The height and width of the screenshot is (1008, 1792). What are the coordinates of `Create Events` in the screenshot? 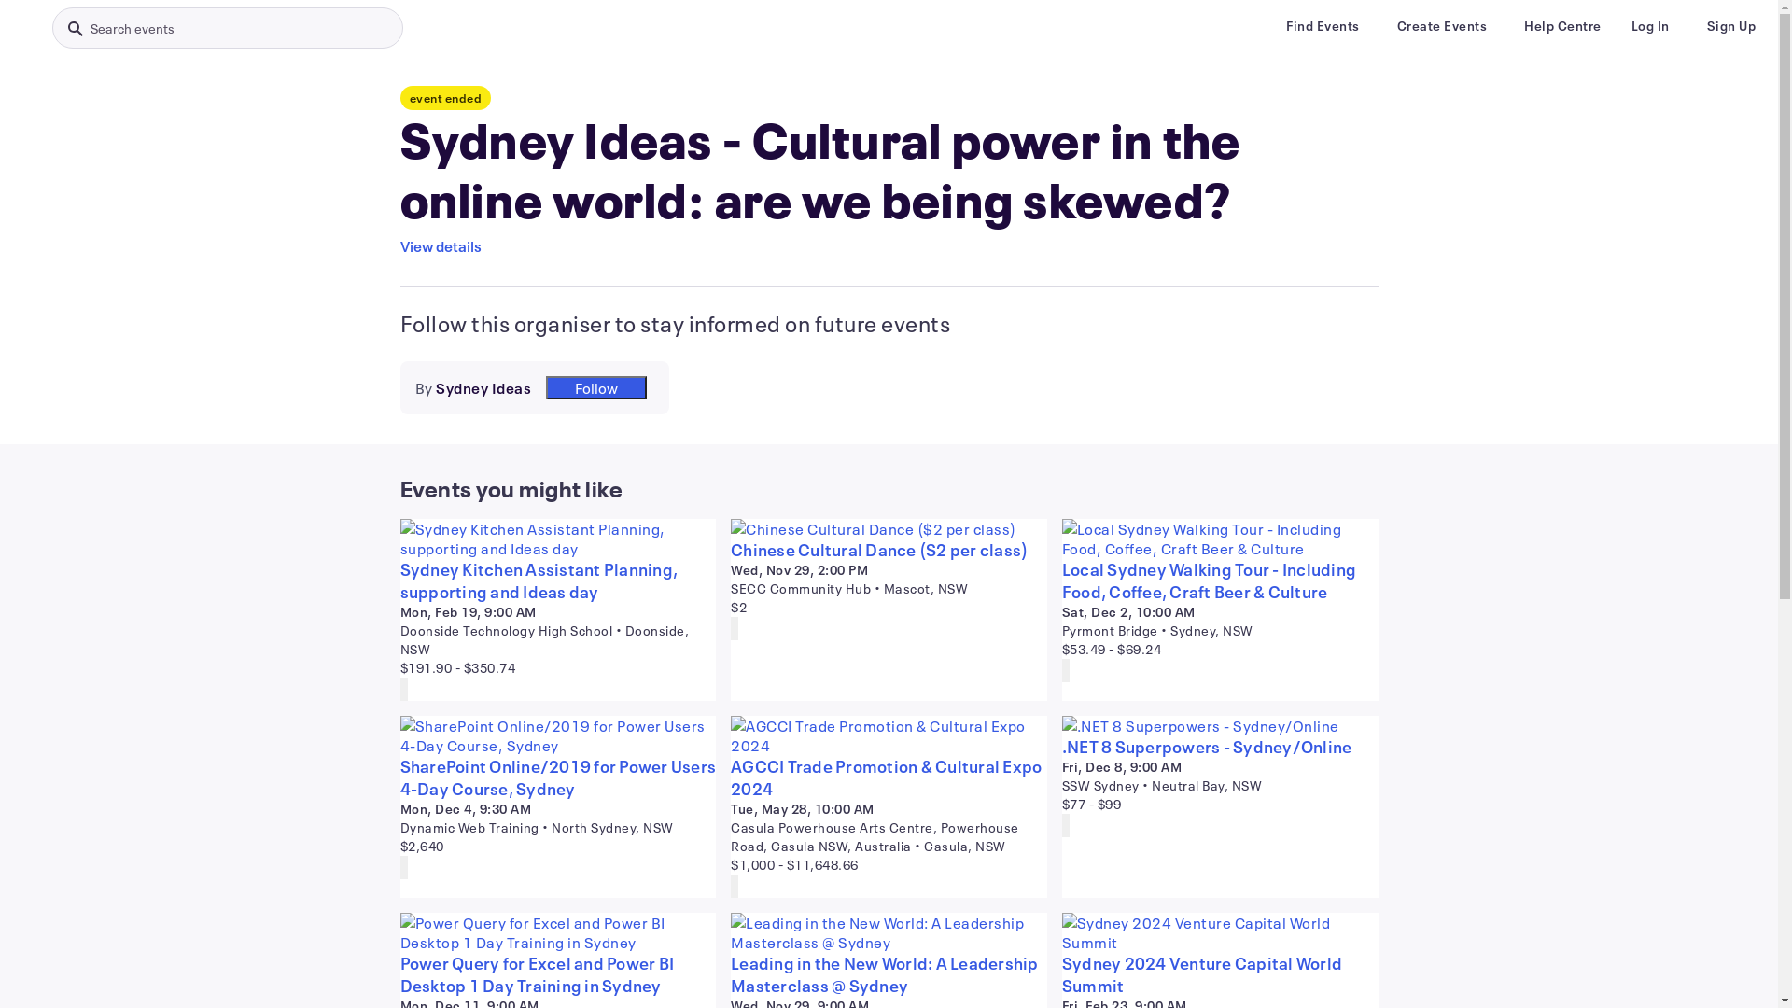 It's located at (1441, 26).